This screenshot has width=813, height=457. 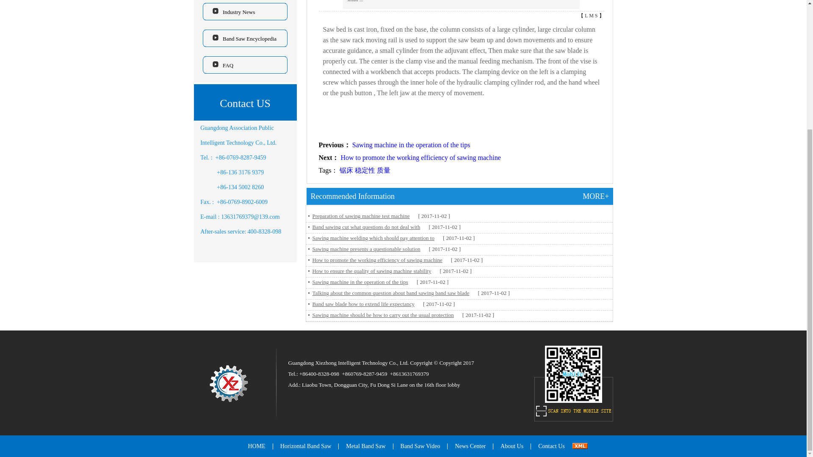 What do you see at coordinates (245, 38) in the screenshot?
I see `Band Saw Encyclopedia` at bounding box center [245, 38].